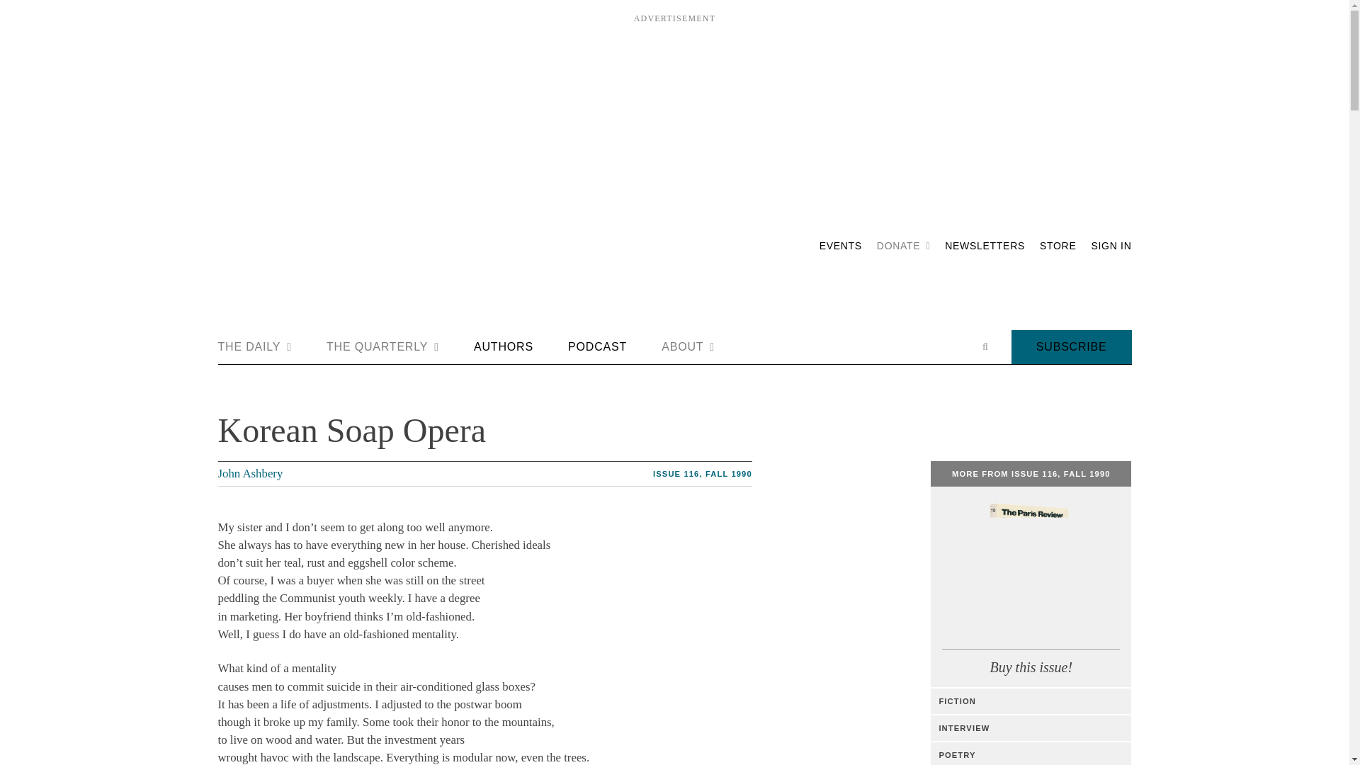  What do you see at coordinates (985, 346) in the screenshot?
I see `Open search` at bounding box center [985, 346].